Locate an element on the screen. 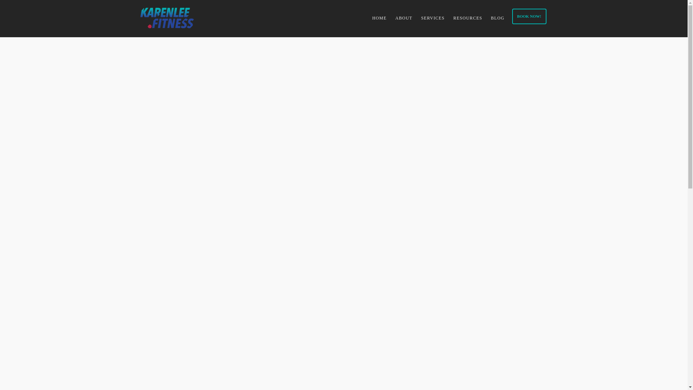 The image size is (693, 390). BOOK NOW! is located at coordinates (529, 16).